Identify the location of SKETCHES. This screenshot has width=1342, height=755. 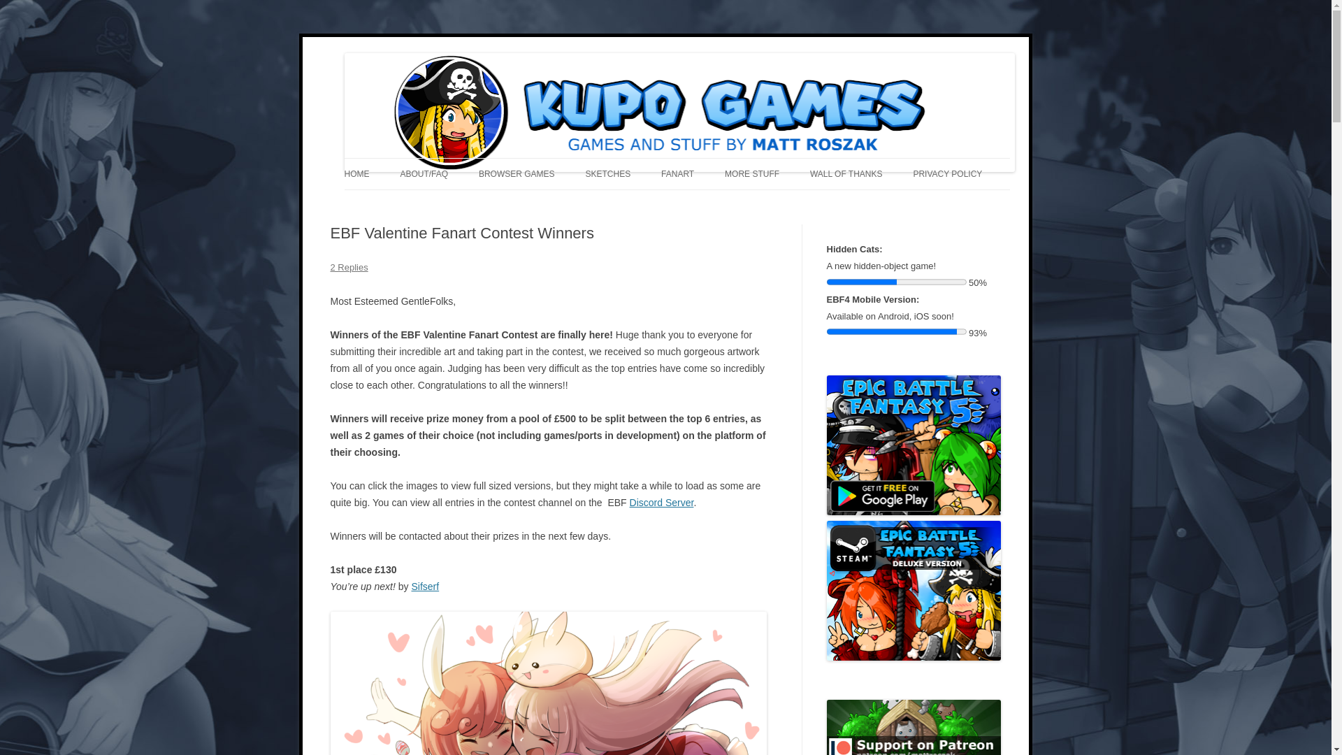
(608, 173).